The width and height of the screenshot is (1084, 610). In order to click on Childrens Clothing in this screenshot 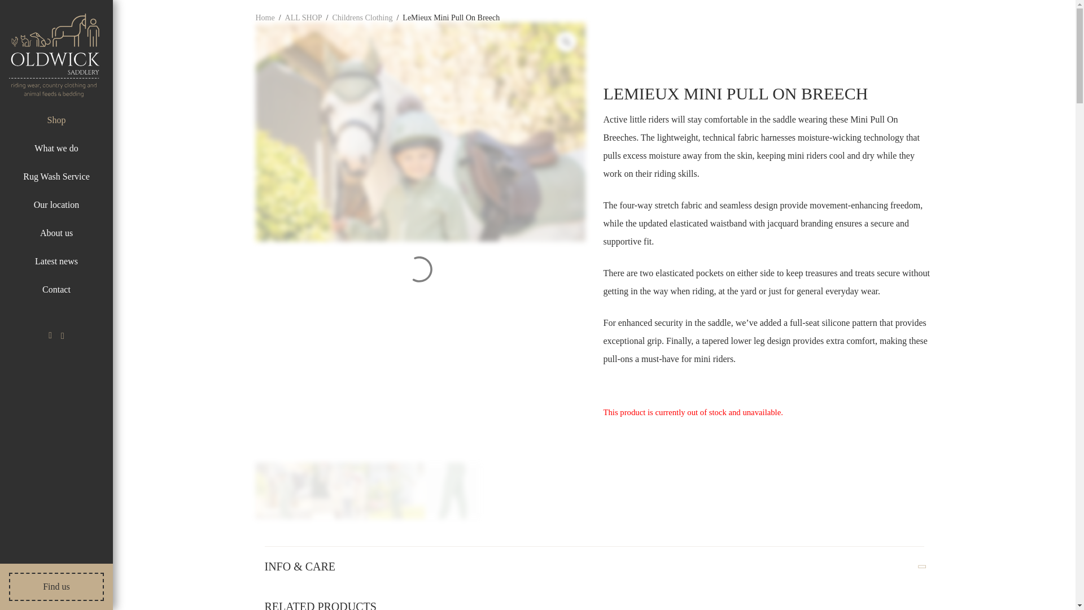, I will do `click(362, 18)`.